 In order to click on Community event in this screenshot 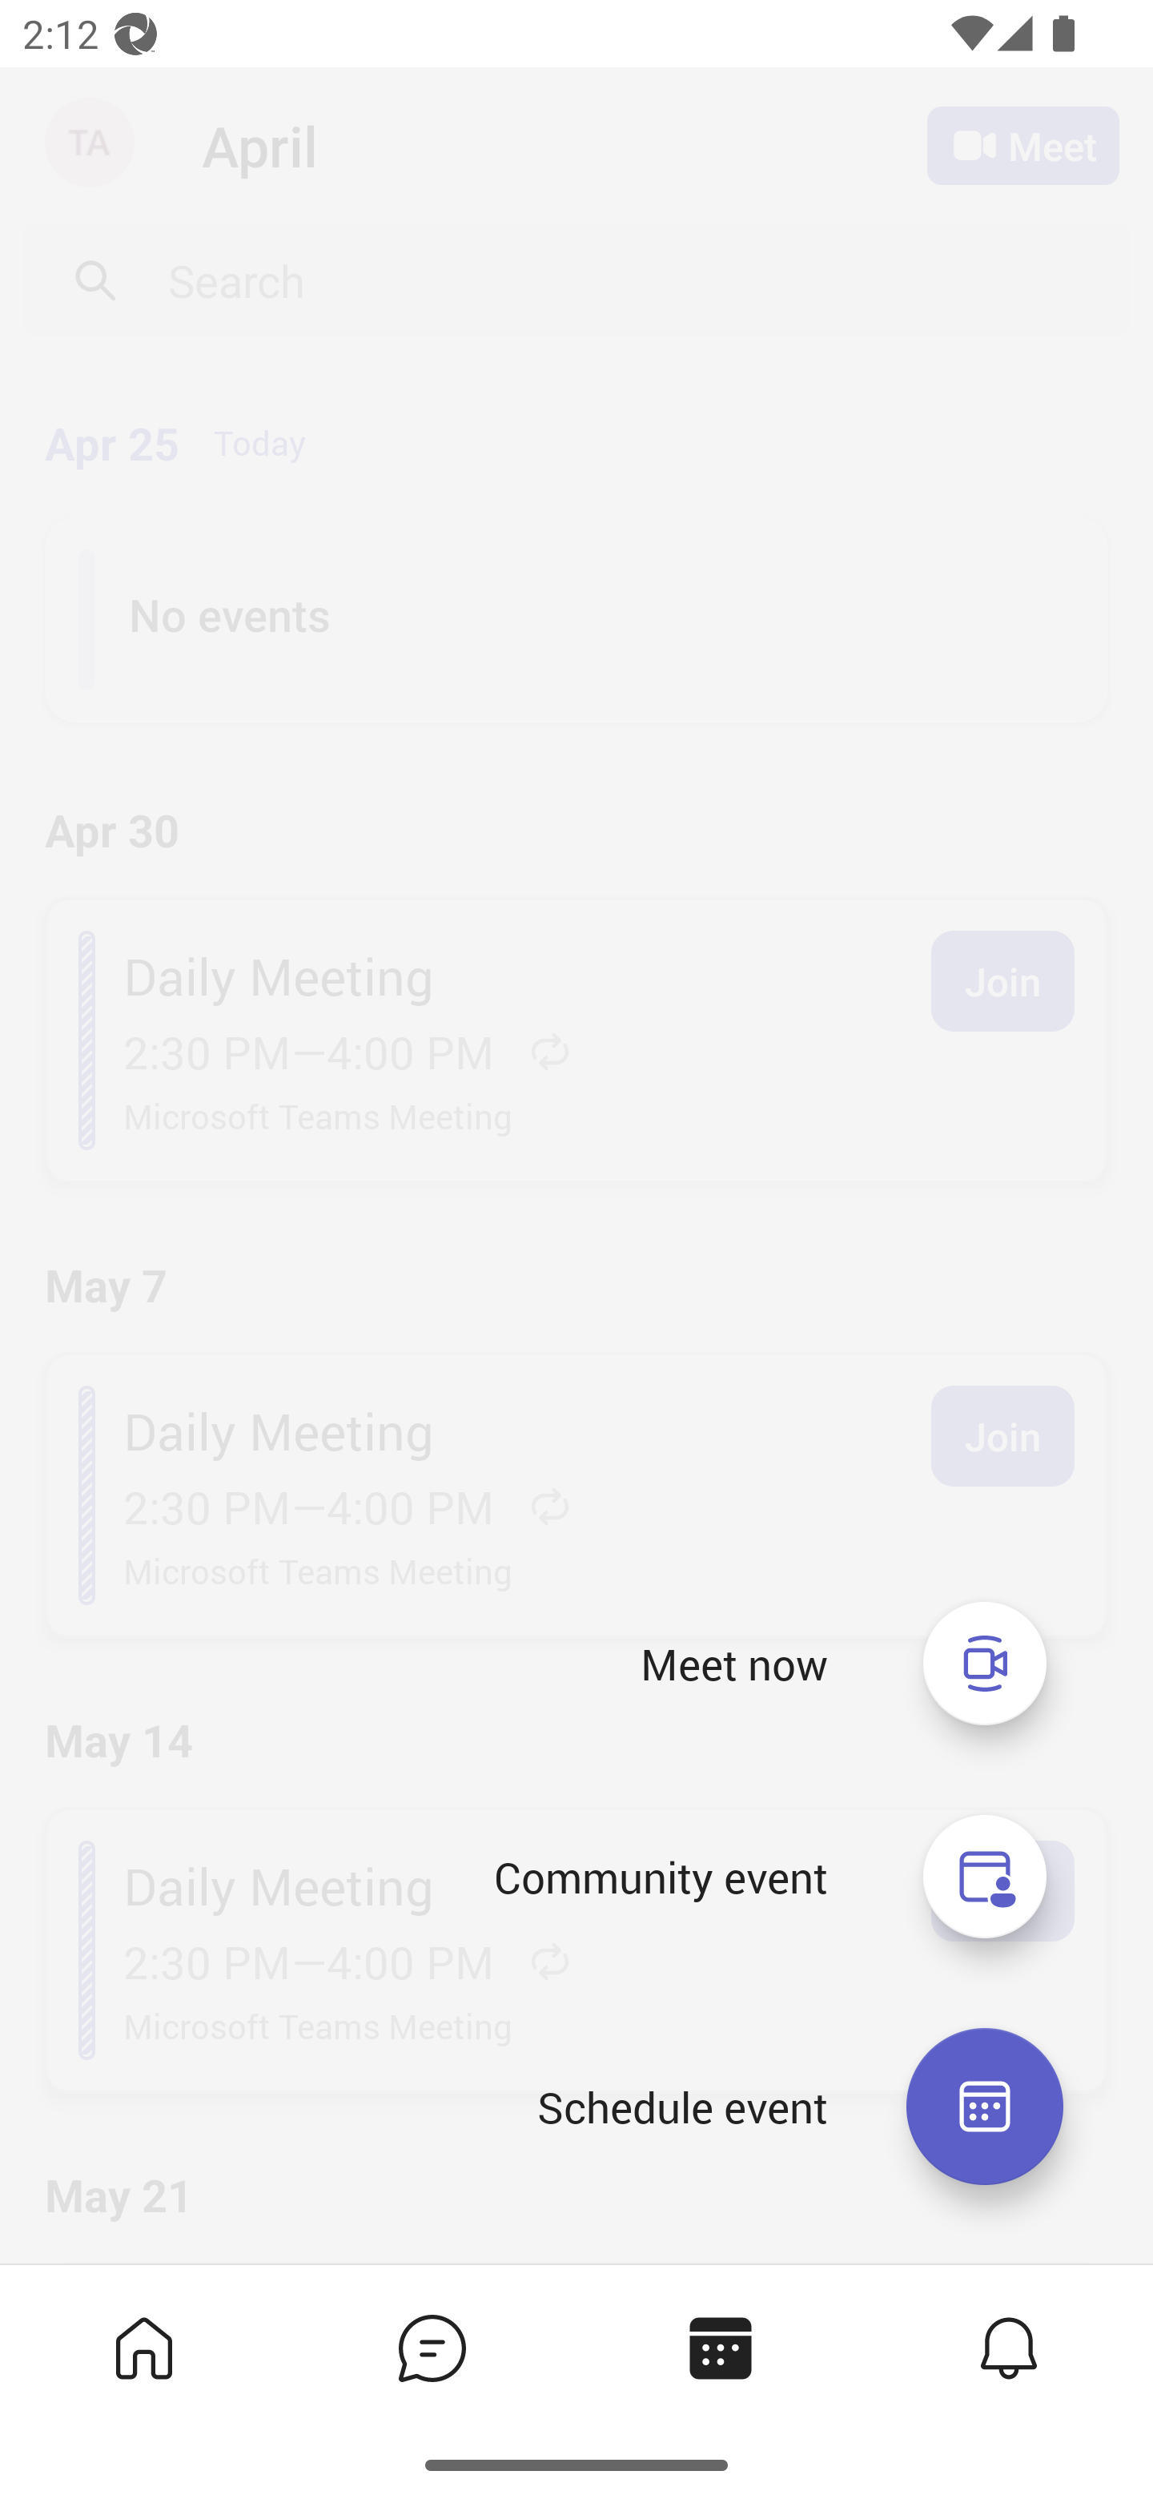, I will do `click(985, 1877)`.